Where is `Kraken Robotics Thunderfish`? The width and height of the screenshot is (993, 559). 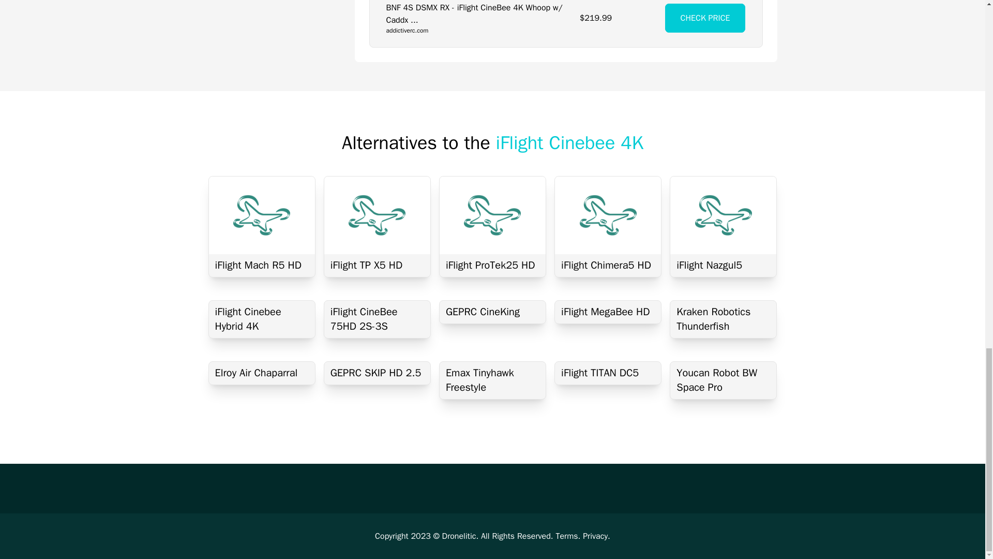
Kraken Robotics Thunderfish is located at coordinates (723, 319).